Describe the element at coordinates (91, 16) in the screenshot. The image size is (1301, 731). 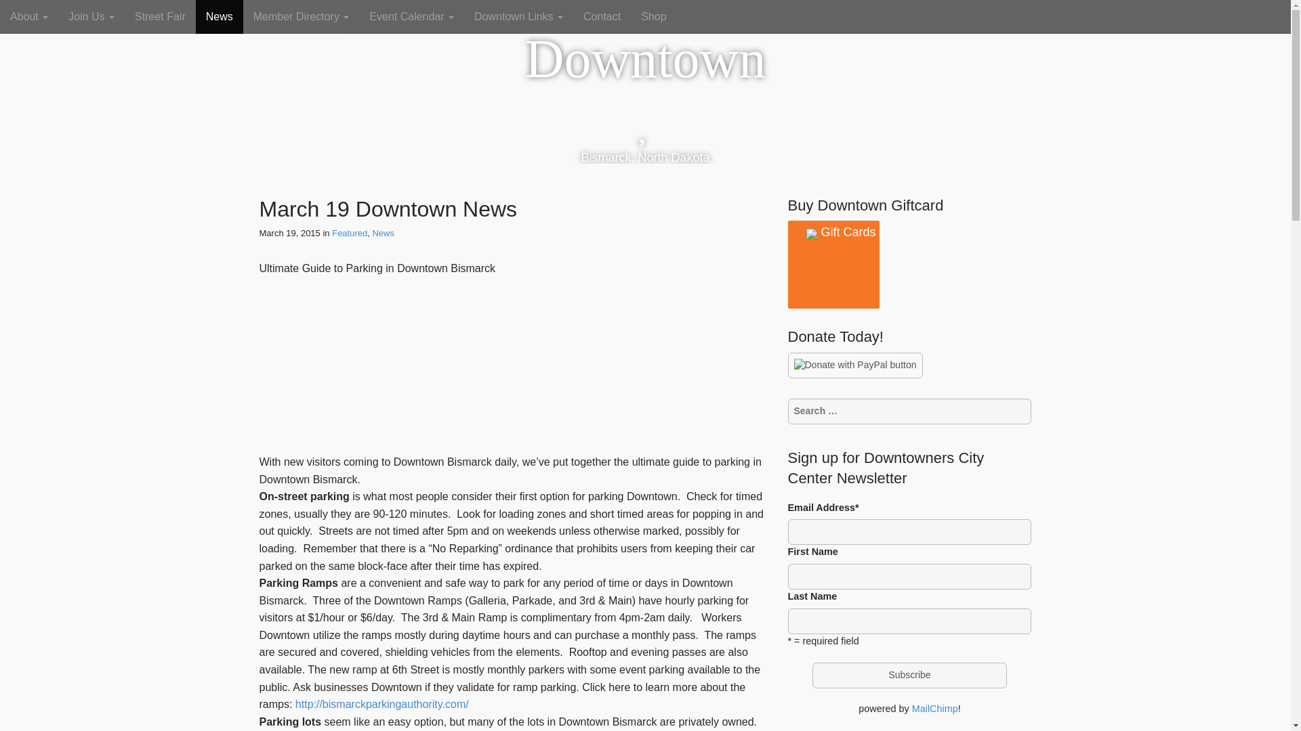
I see `Join Us` at that location.